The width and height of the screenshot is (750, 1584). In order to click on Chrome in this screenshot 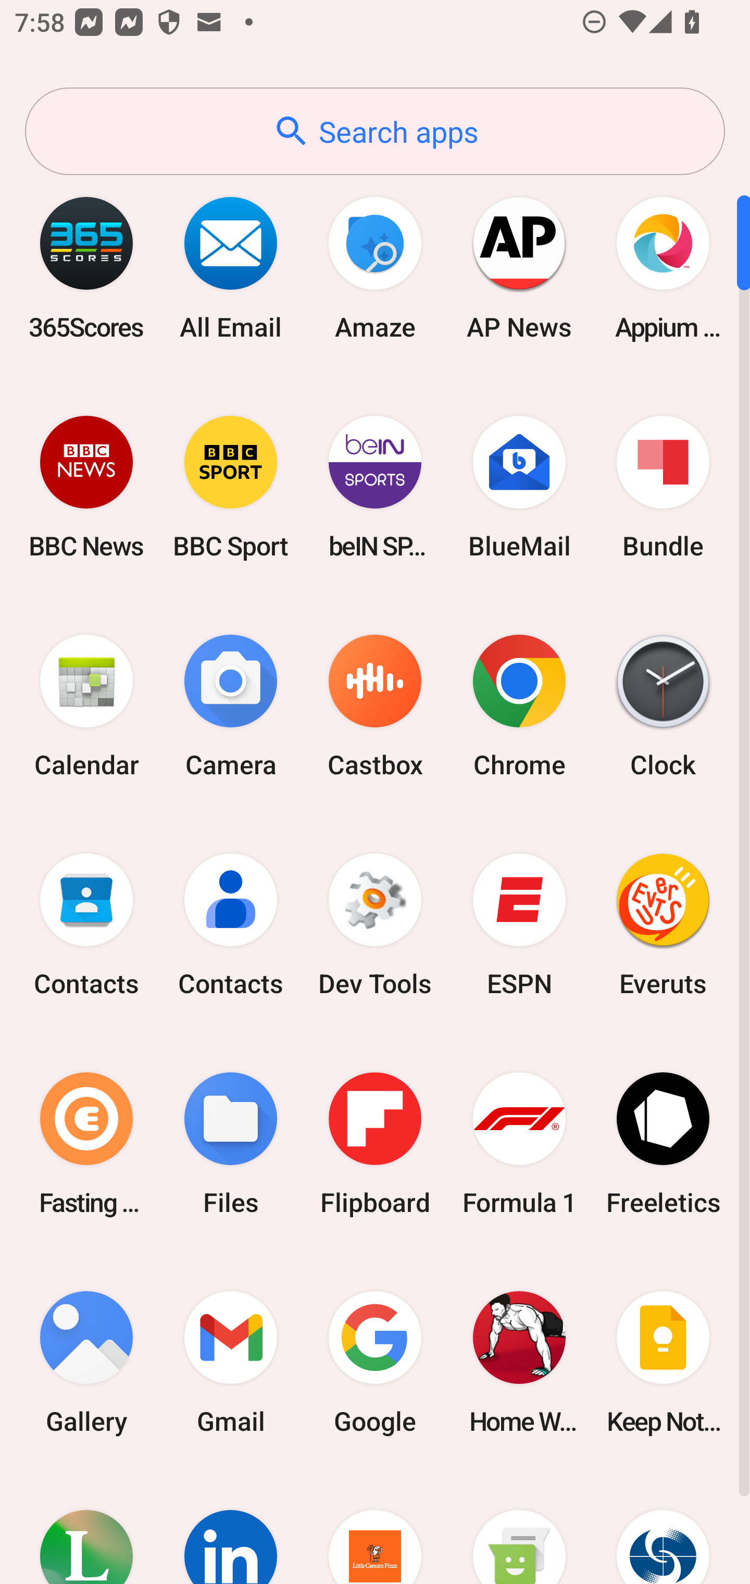, I will do `click(519, 707)`.